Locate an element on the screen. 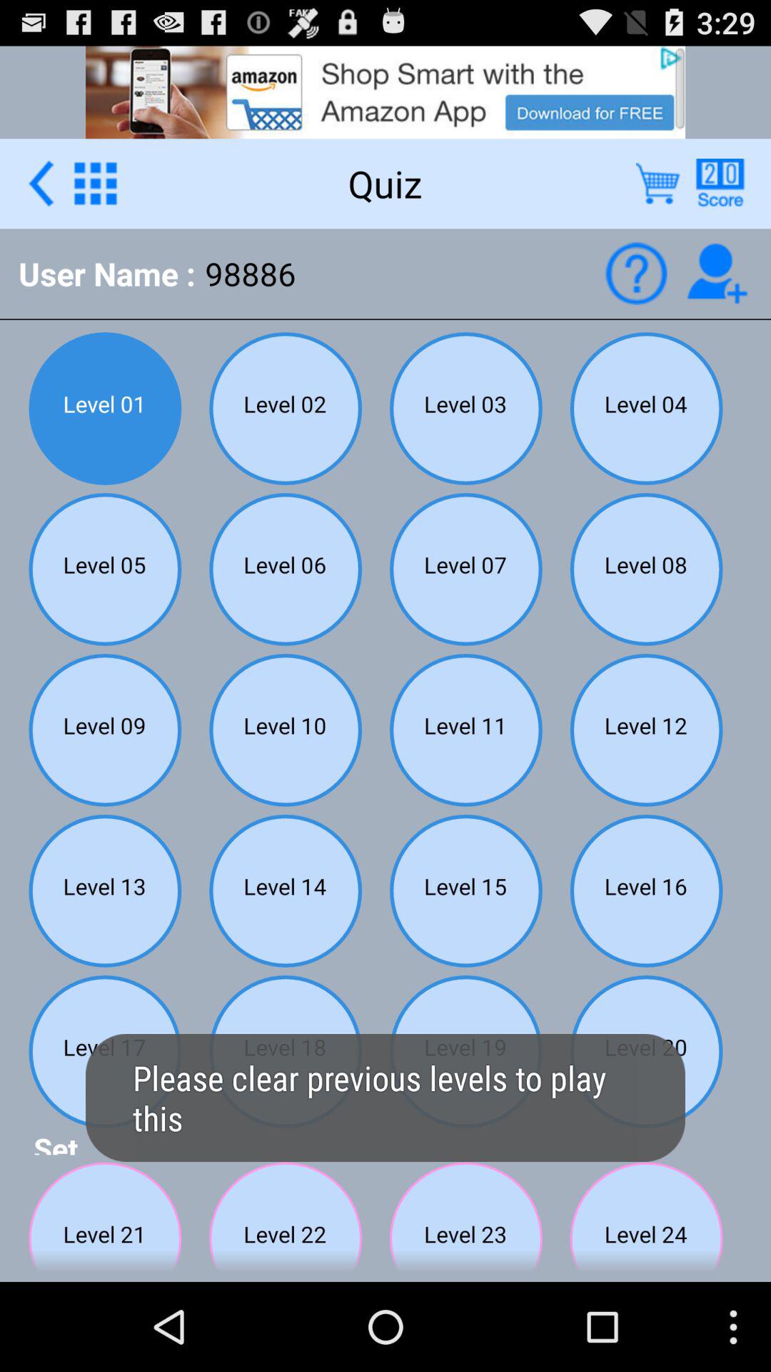 The width and height of the screenshot is (771, 1372). select the help icon is located at coordinates (635, 273).